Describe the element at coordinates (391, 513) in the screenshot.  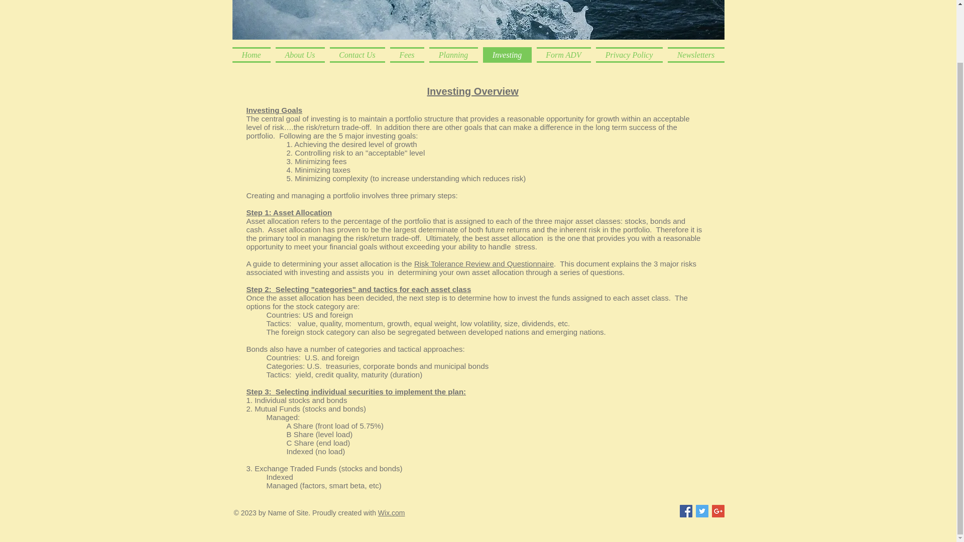
I see `Wix.com` at that location.